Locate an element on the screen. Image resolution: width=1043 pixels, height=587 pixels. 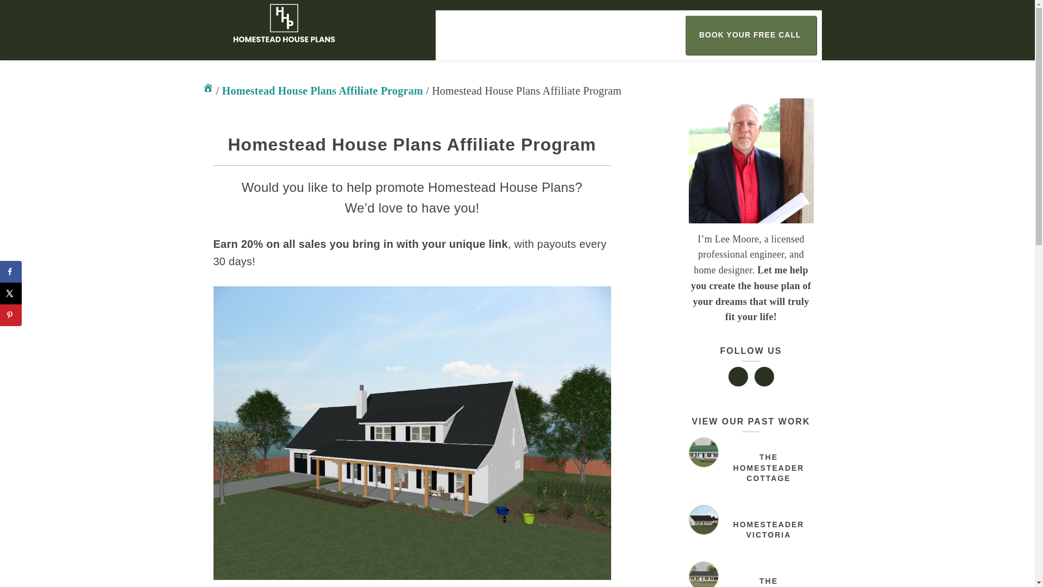
The Homesteader Cottage II is located at coordinates (703, 574).